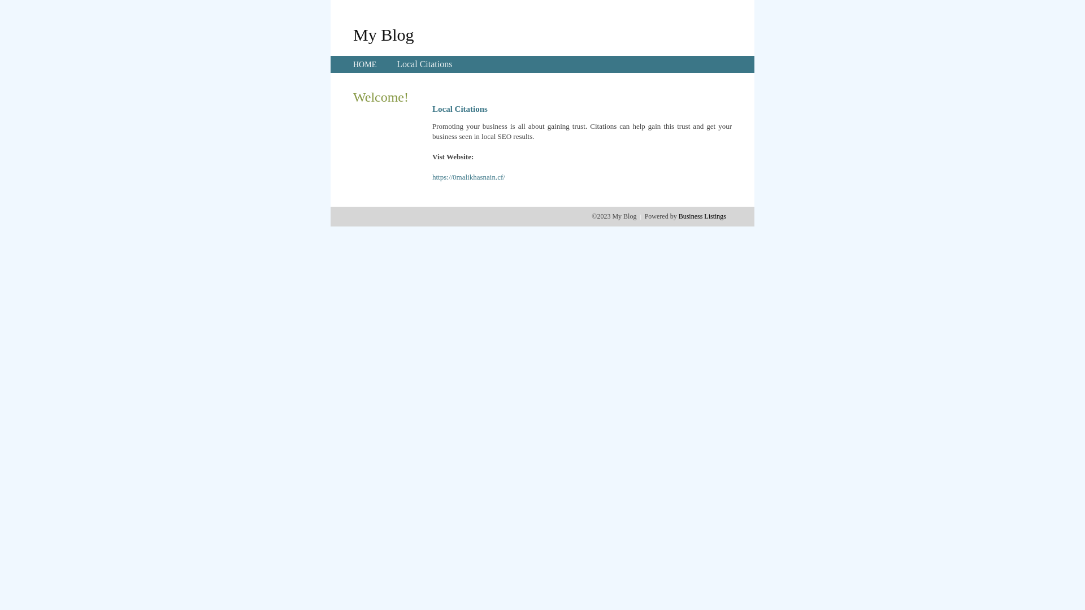 The width and height of the screenshot is (1085, 610). What do you see at coordinates (384, 34) in the screenshot?
I see `My Blog` at bounding box center [384, 34].